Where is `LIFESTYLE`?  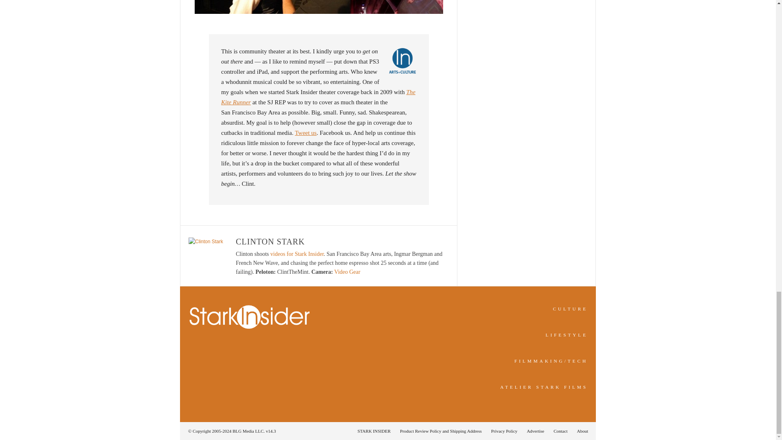
LIFESTYLE is located at coordinates (567, 335).